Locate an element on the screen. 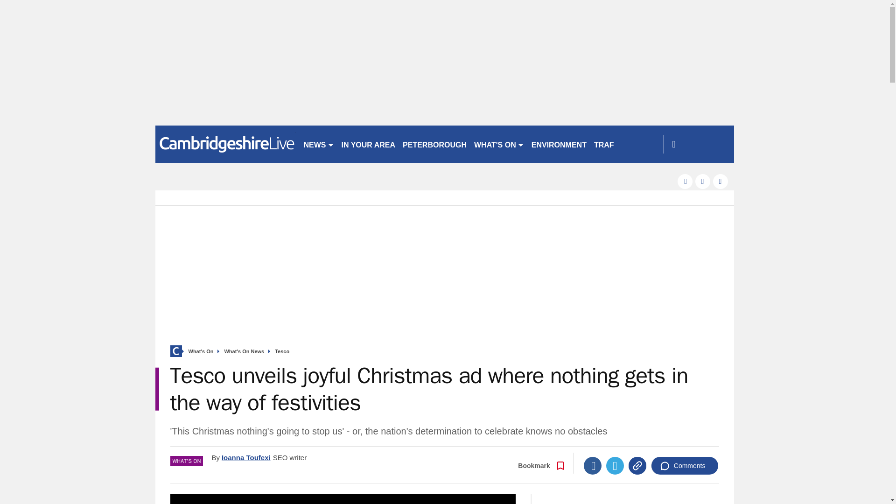 The image size is (896, 504). Comments is located at coordinates (685, 466).